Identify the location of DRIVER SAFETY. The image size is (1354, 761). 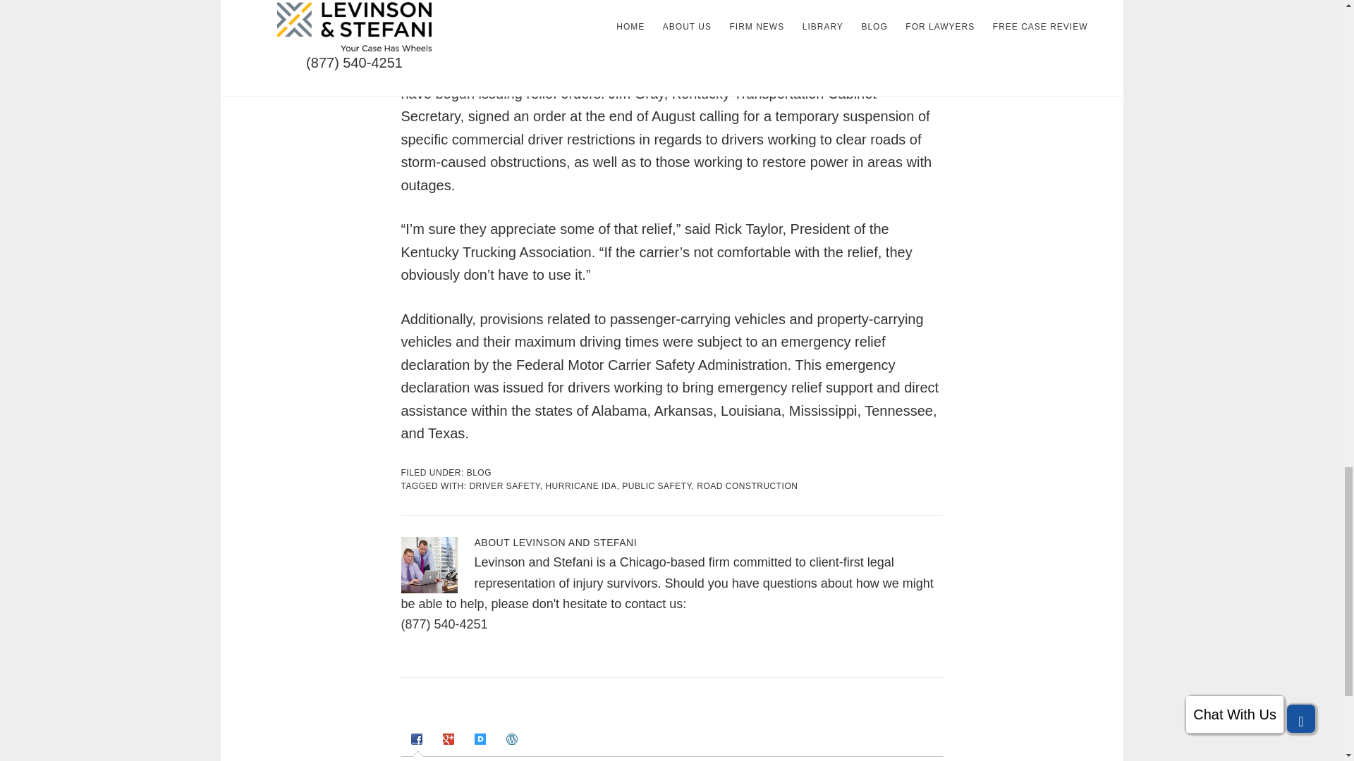
(504, 485).